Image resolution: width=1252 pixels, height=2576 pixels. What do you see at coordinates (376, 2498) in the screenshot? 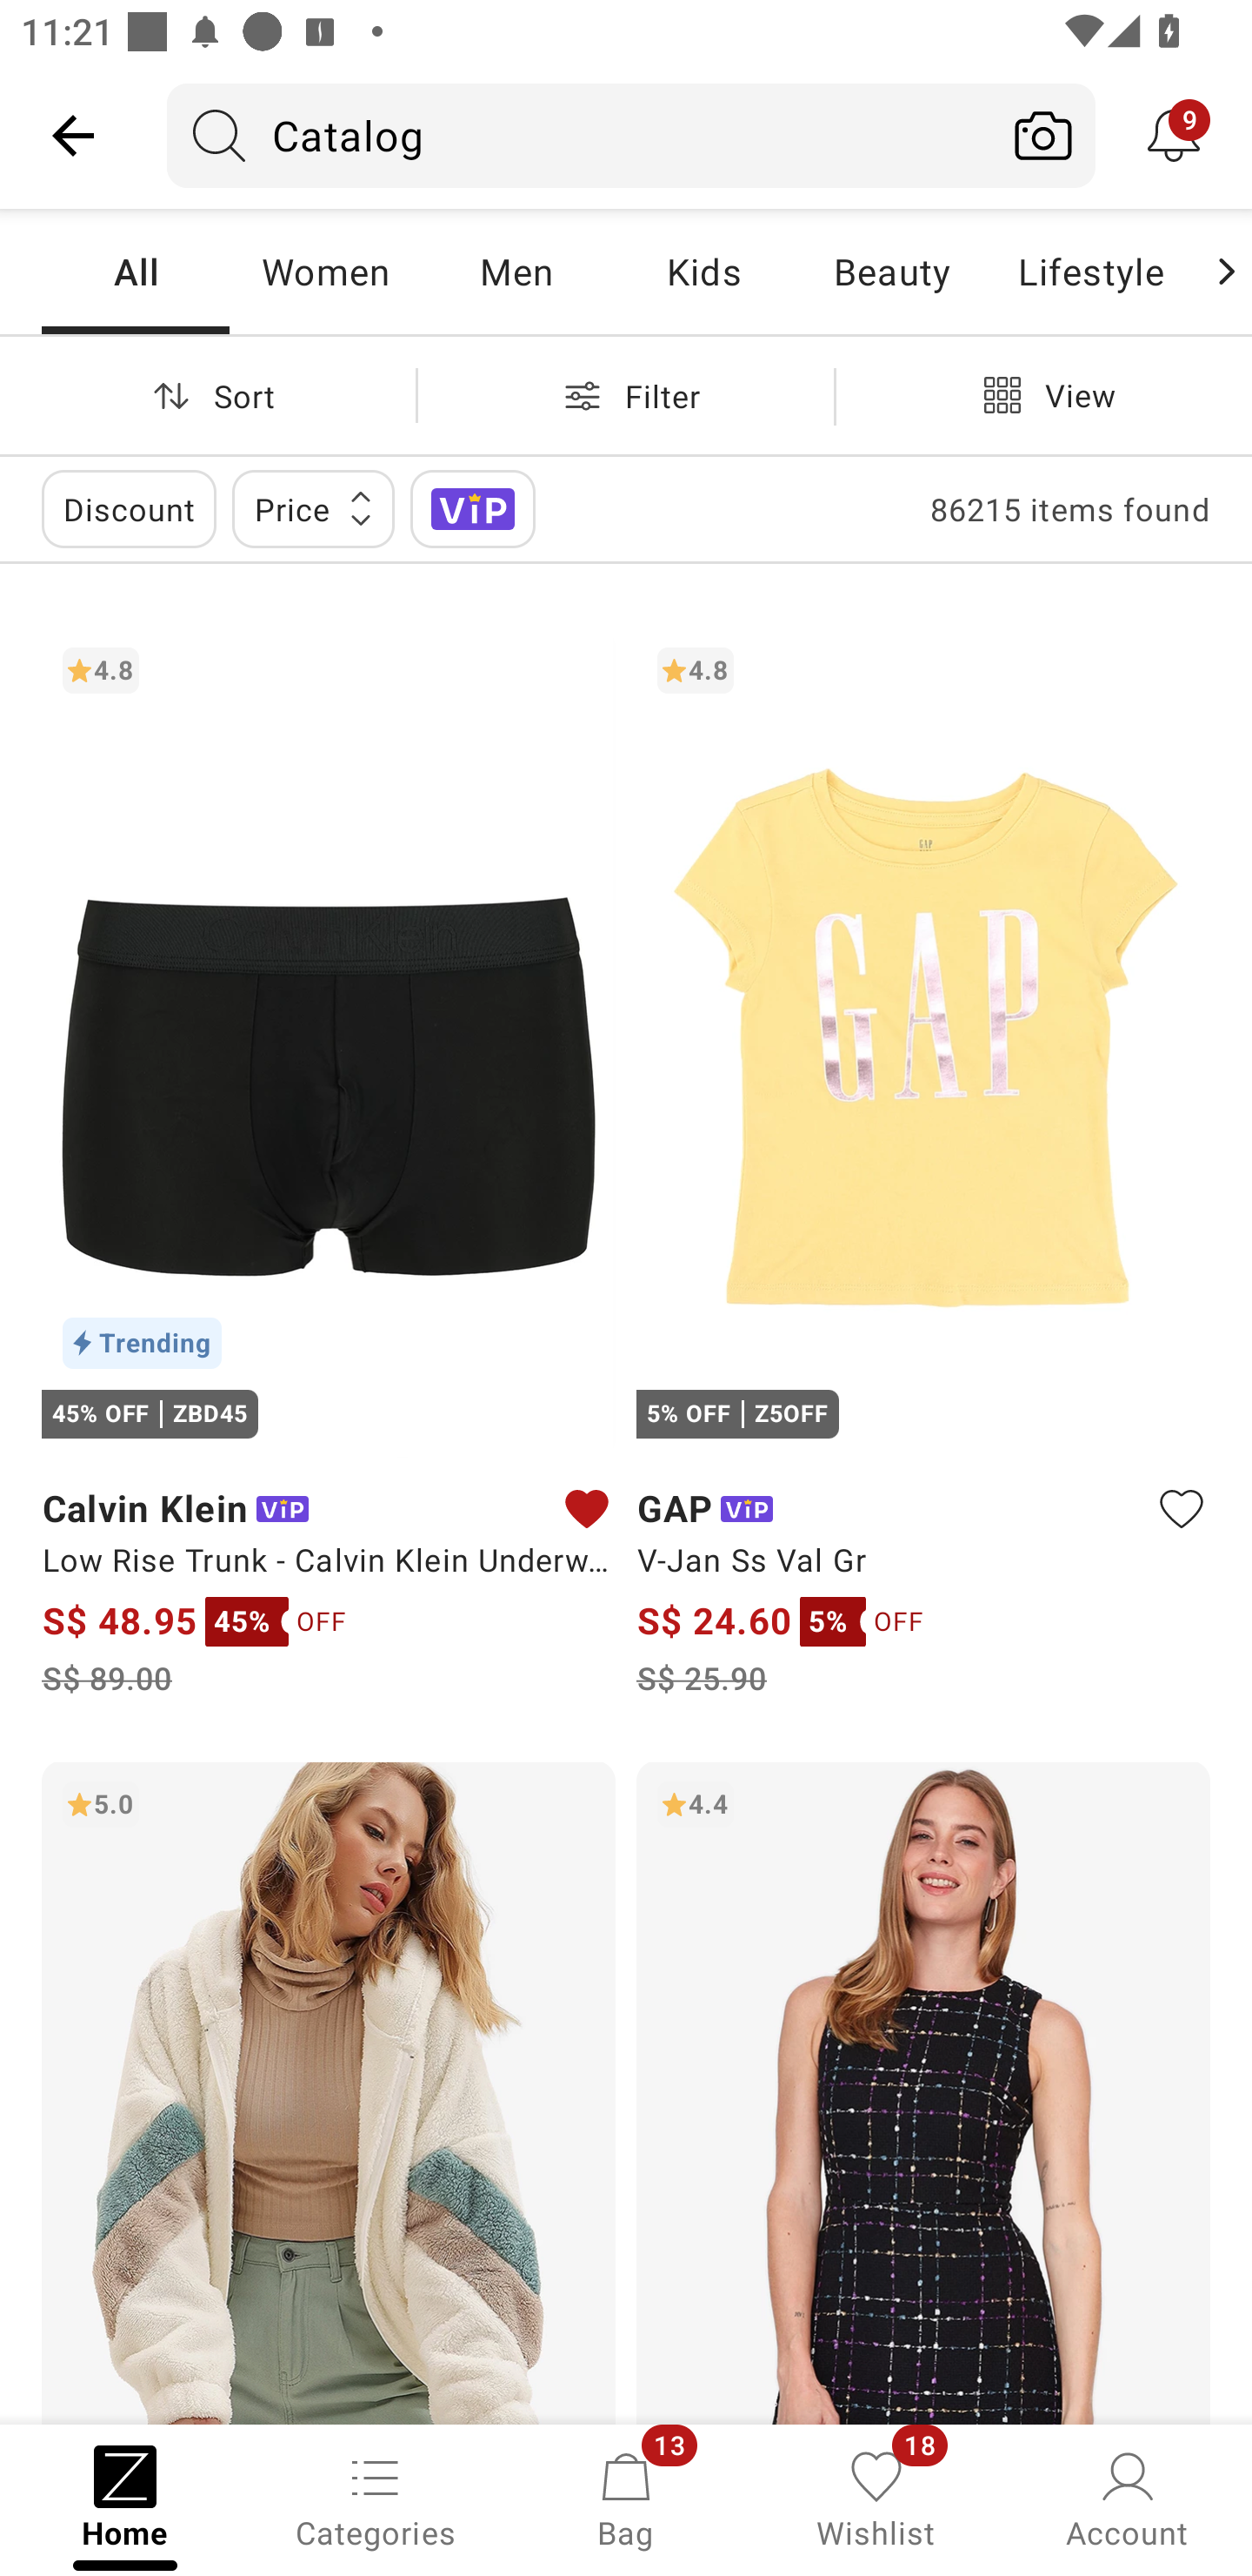
I see `Categories` at bounding box center [376, 2498].